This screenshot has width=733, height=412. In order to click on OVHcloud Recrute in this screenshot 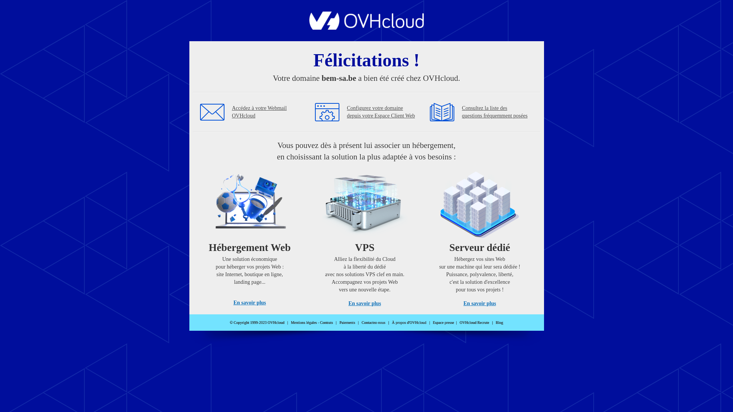, I will do `click(474, 323)`.